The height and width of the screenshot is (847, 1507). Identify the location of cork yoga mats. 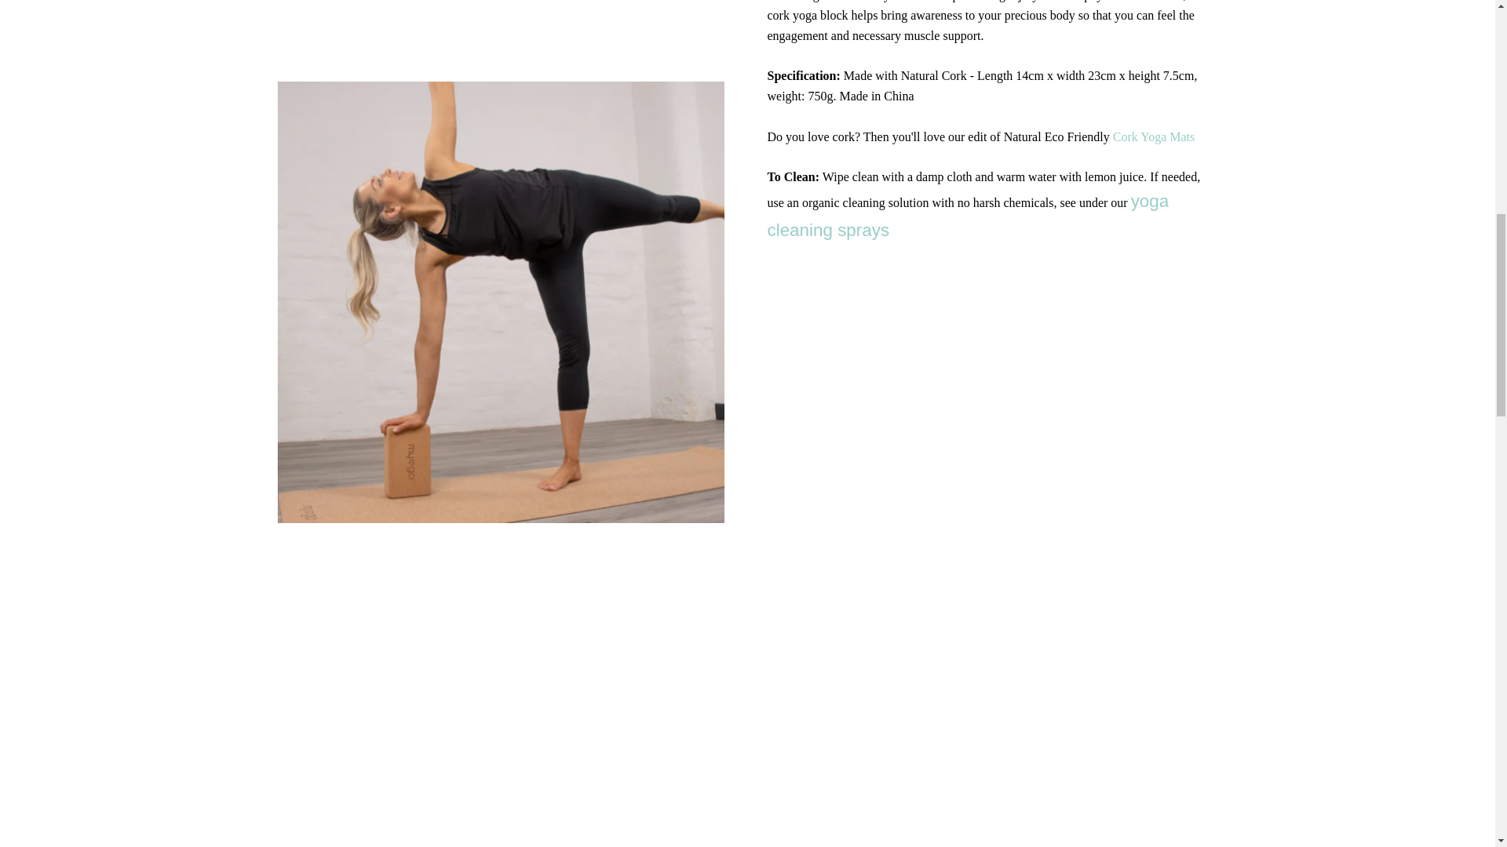
(1152, 136).